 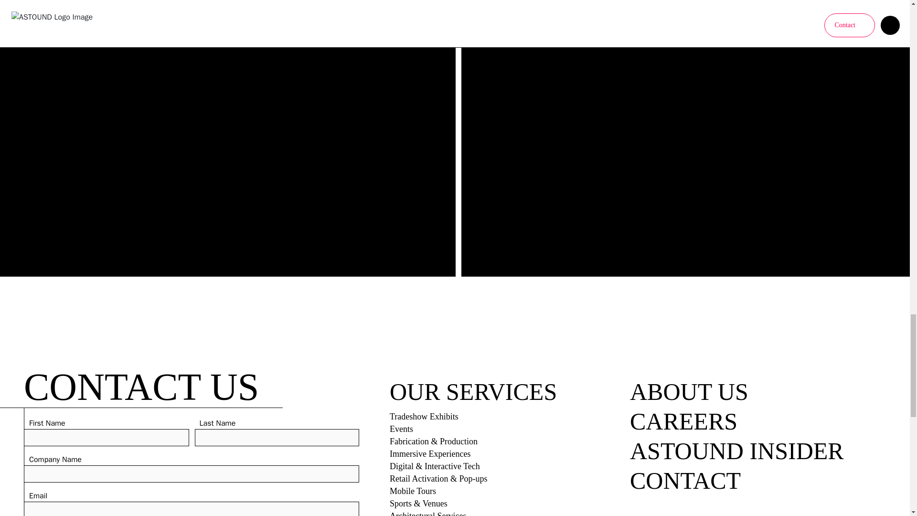 I want to click on OUR SERVICES, so click(x=488, y=392).